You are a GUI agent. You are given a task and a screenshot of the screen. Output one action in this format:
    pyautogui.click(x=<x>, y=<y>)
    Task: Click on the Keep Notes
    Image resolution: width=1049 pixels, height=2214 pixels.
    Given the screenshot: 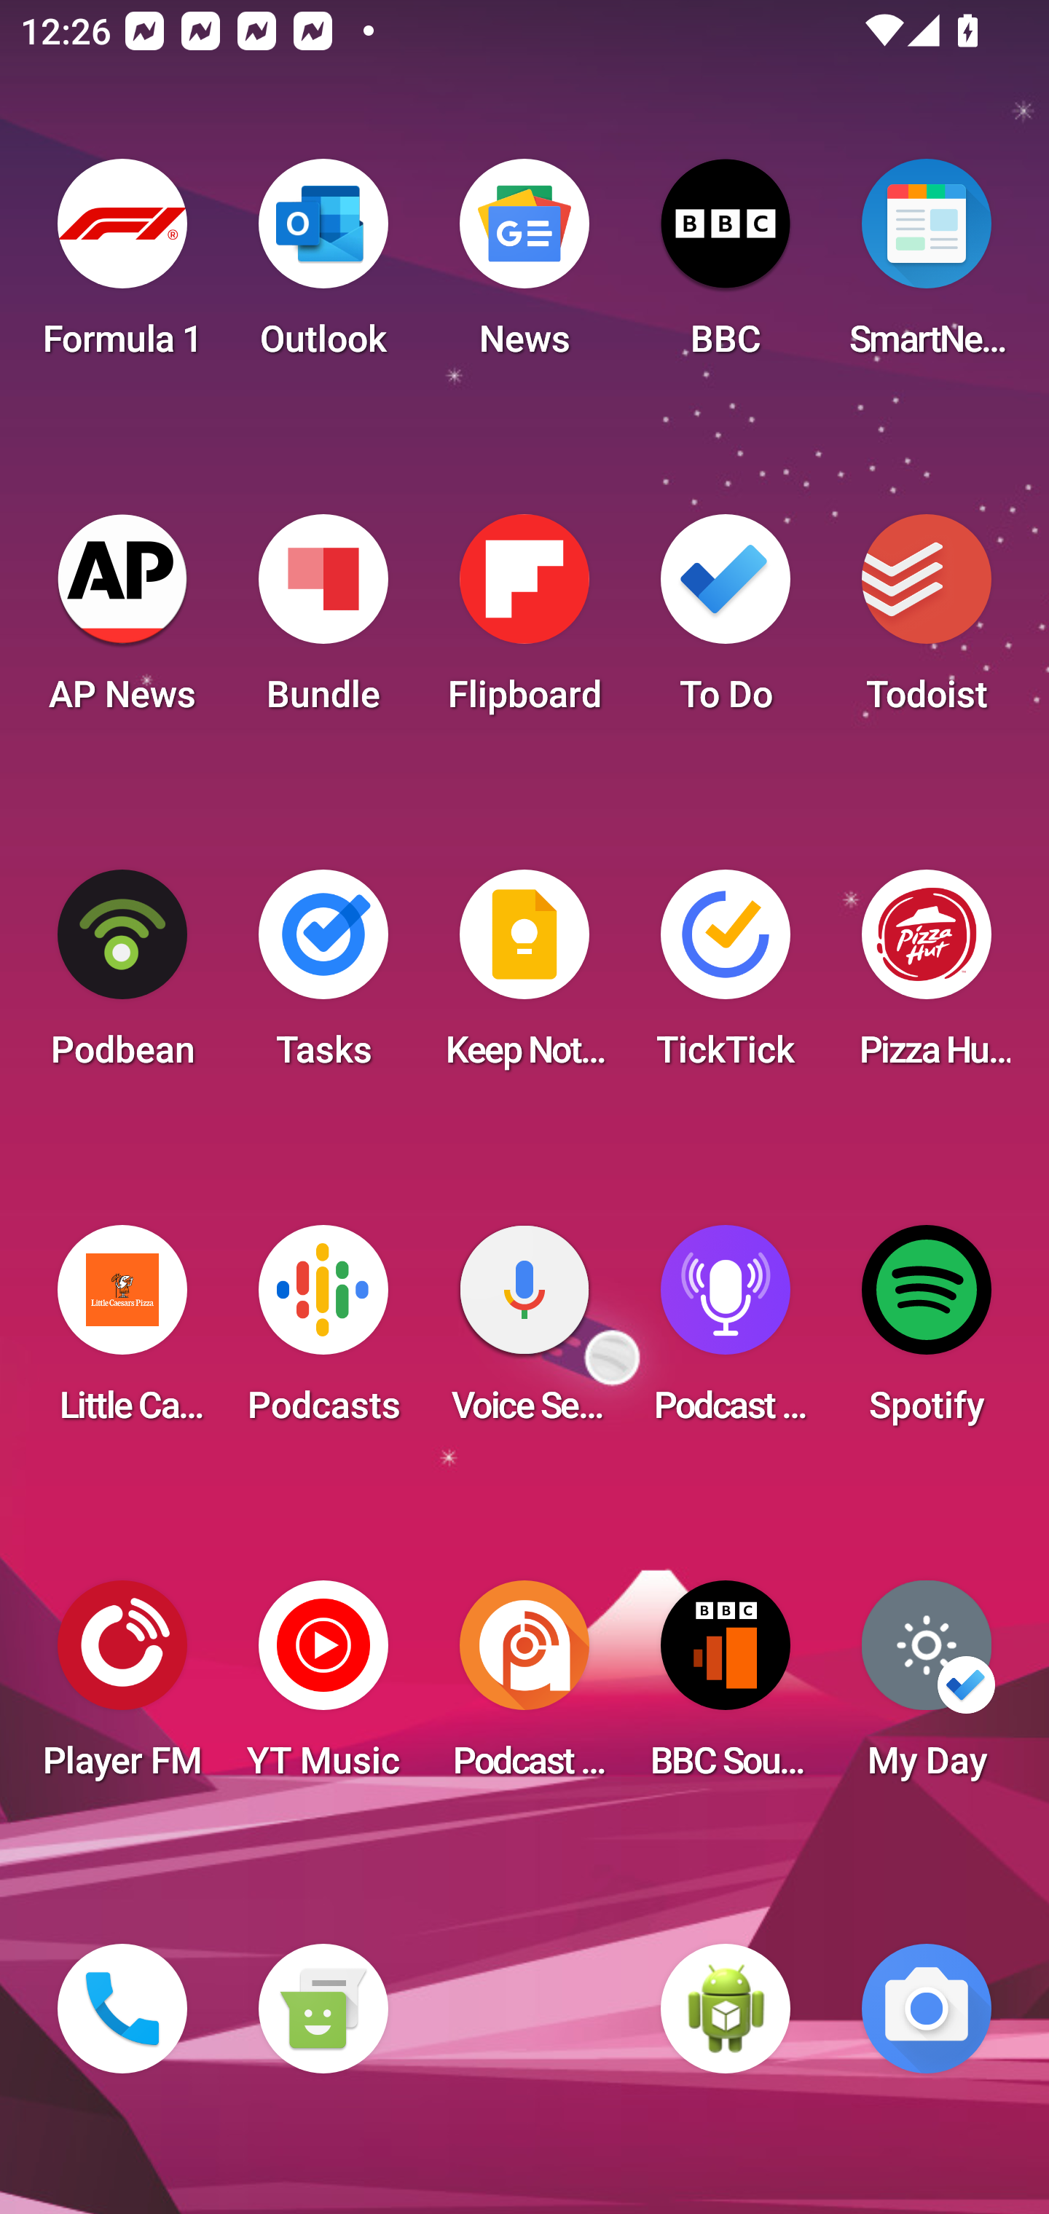 What is the action you would take?
    pyautogui.click(x=524, y=977)
    